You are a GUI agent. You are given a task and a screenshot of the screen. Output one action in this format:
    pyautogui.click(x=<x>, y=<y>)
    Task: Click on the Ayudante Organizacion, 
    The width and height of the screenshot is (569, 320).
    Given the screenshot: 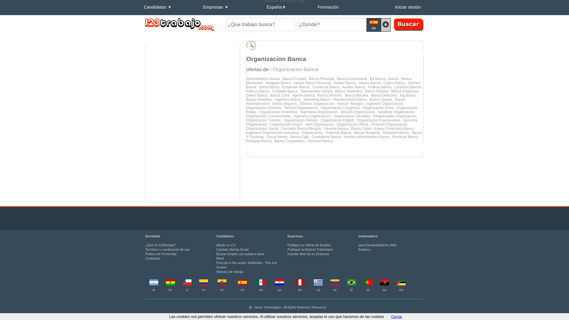 What is the action you would take?
    pyautogui.click(x=397, y=112)
    